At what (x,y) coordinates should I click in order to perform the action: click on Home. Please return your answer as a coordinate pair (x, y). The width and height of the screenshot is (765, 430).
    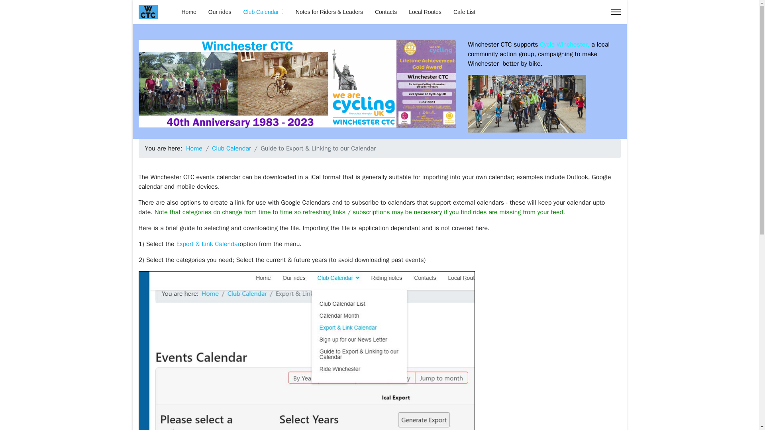
    Looking at the image, I should click on (188, 12).